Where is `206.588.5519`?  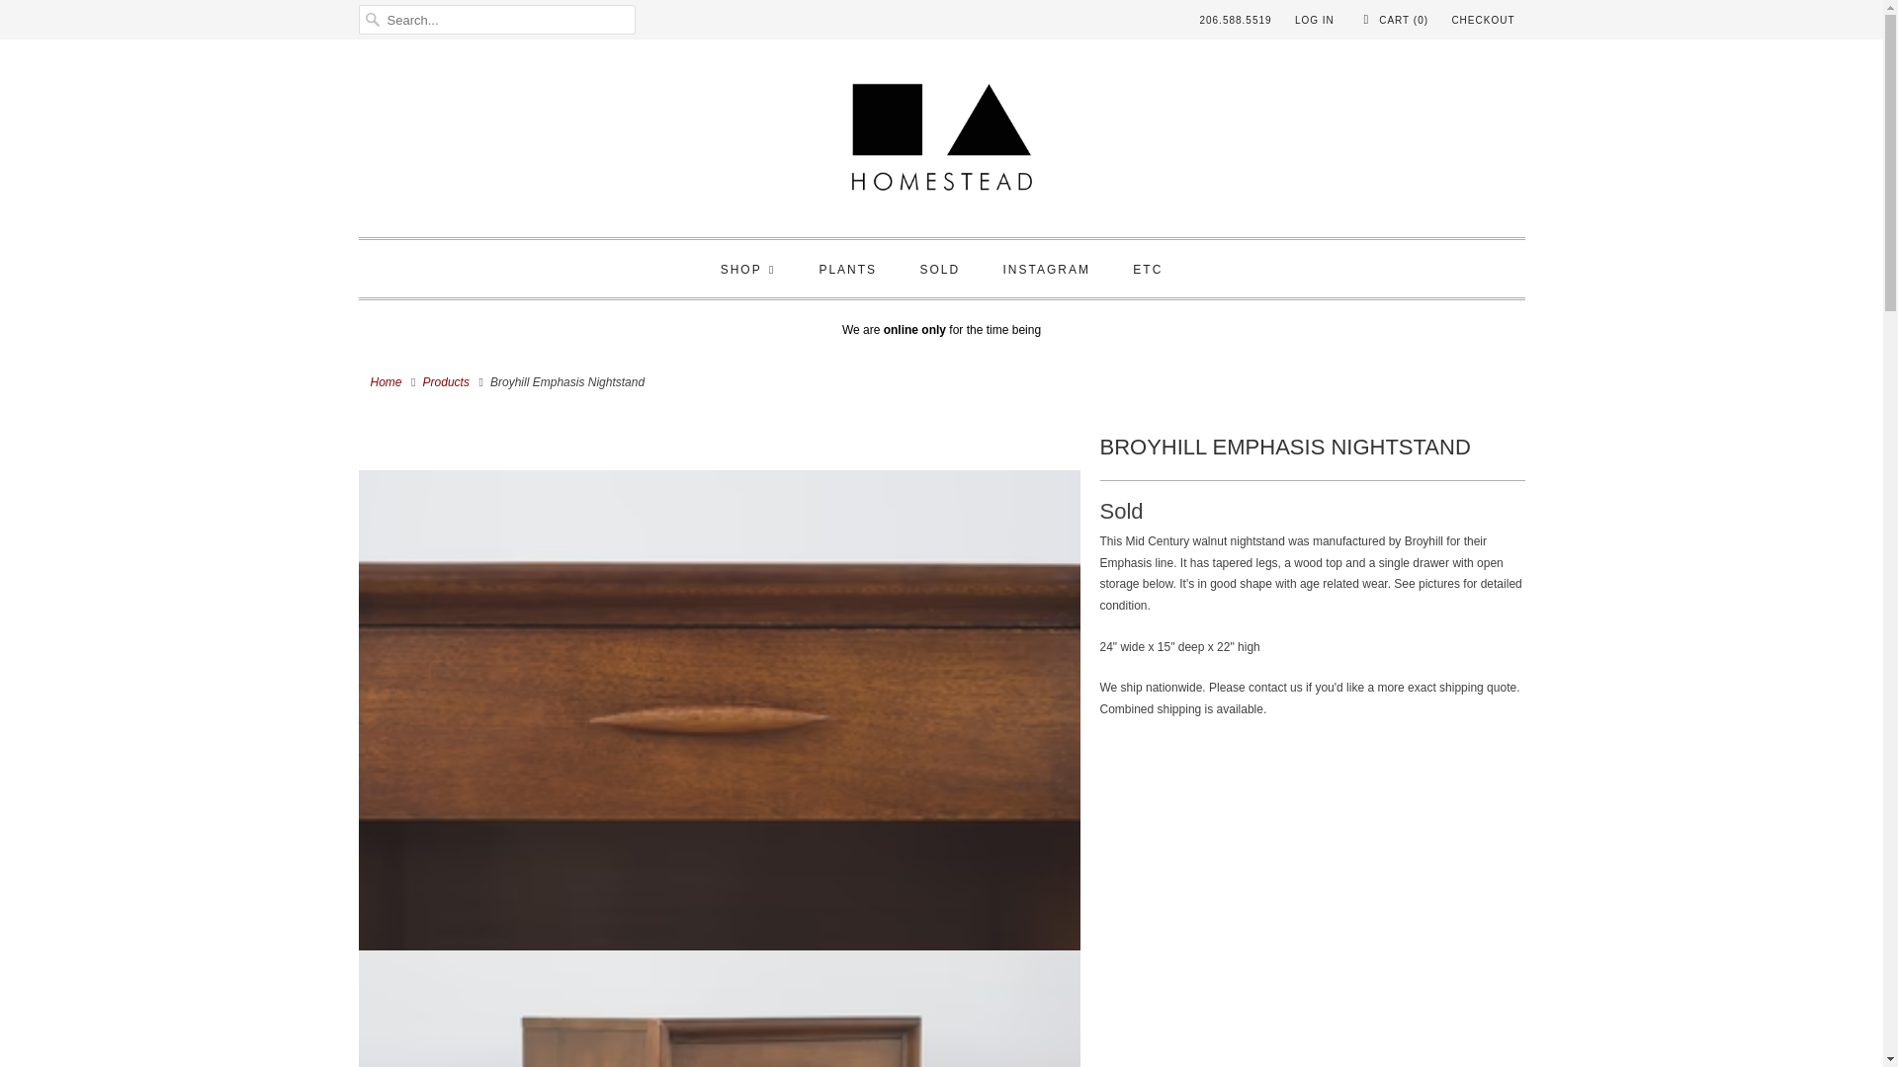
206.588.5519 is located at coordinates (1236, 20).